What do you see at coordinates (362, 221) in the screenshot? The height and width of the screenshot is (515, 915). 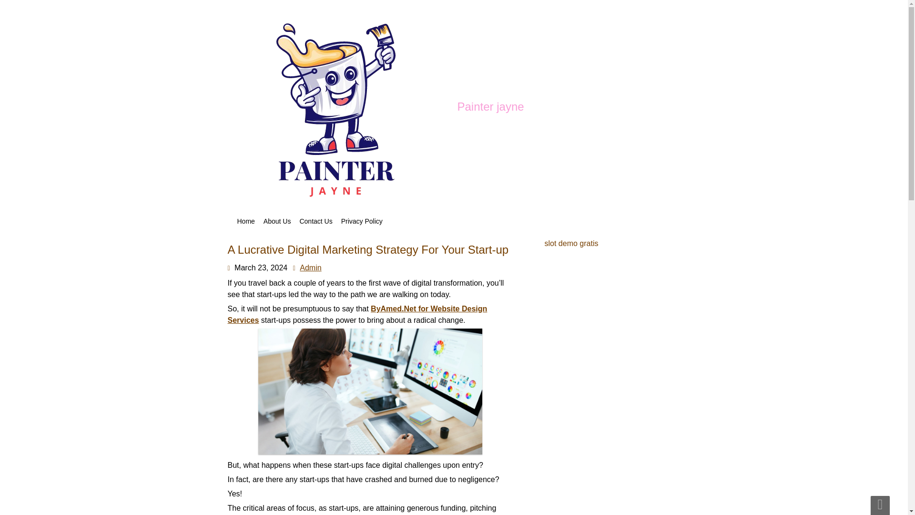 I see `Privacy Policy` at bounding box center [362, 221].